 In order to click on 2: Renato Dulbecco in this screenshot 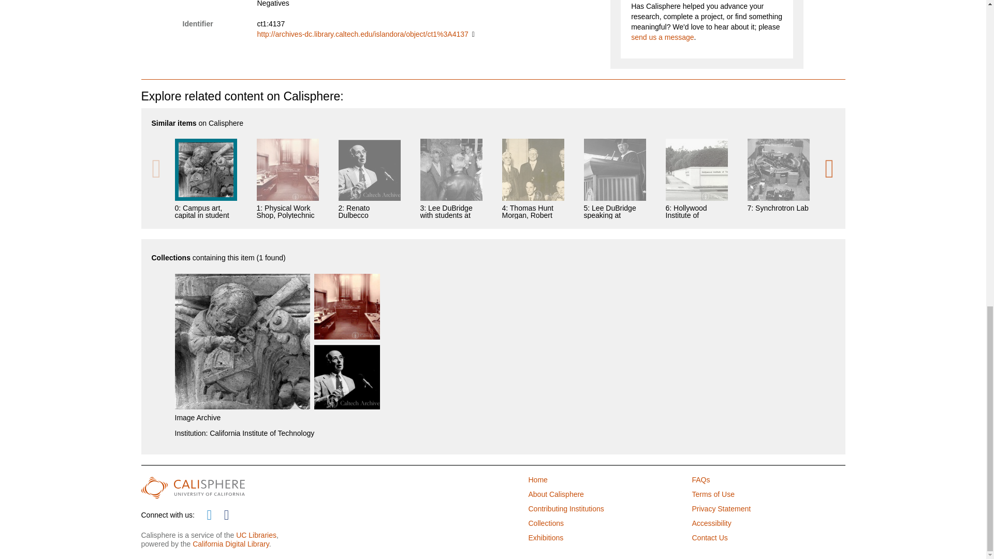, I will do `click(370, 179)`.